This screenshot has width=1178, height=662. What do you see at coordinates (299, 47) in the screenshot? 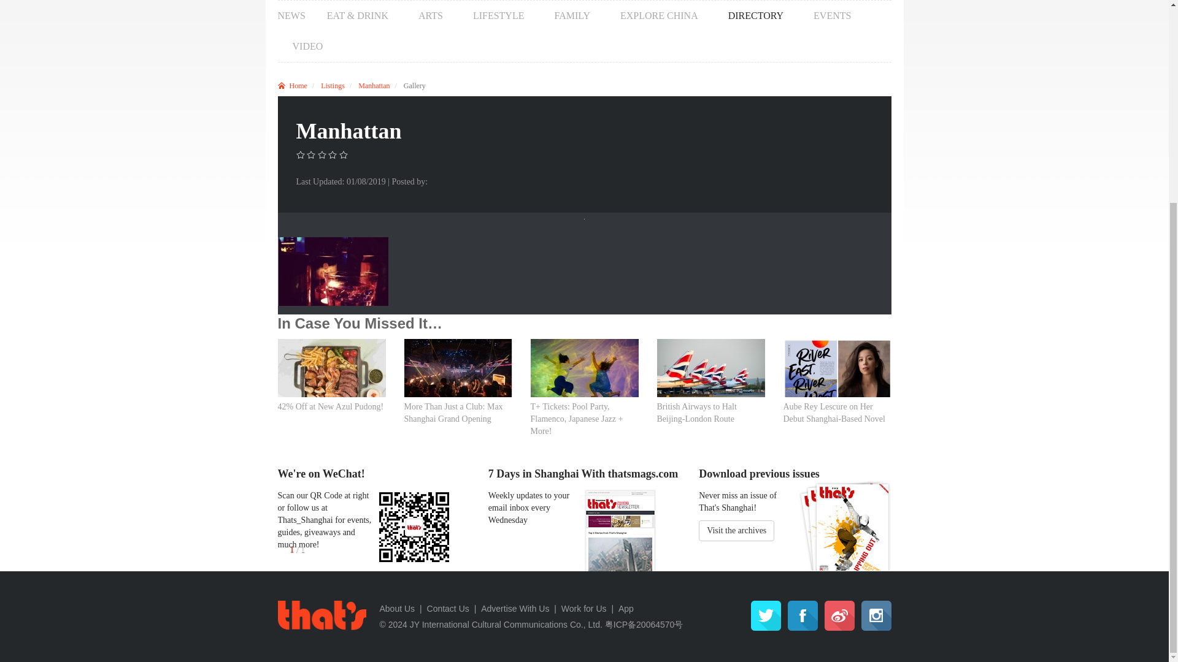
I see `VIDEO` at bounding box center [299, 47].